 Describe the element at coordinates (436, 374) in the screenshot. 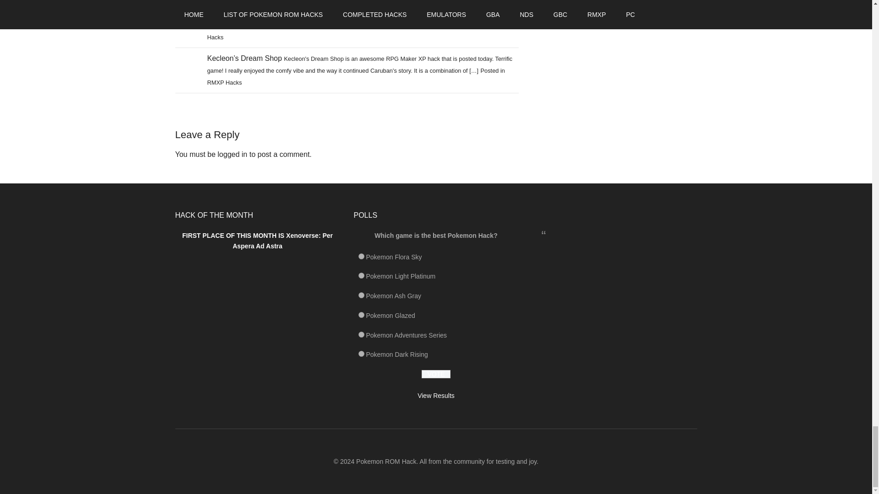

I see `   Vote   ` at that location.